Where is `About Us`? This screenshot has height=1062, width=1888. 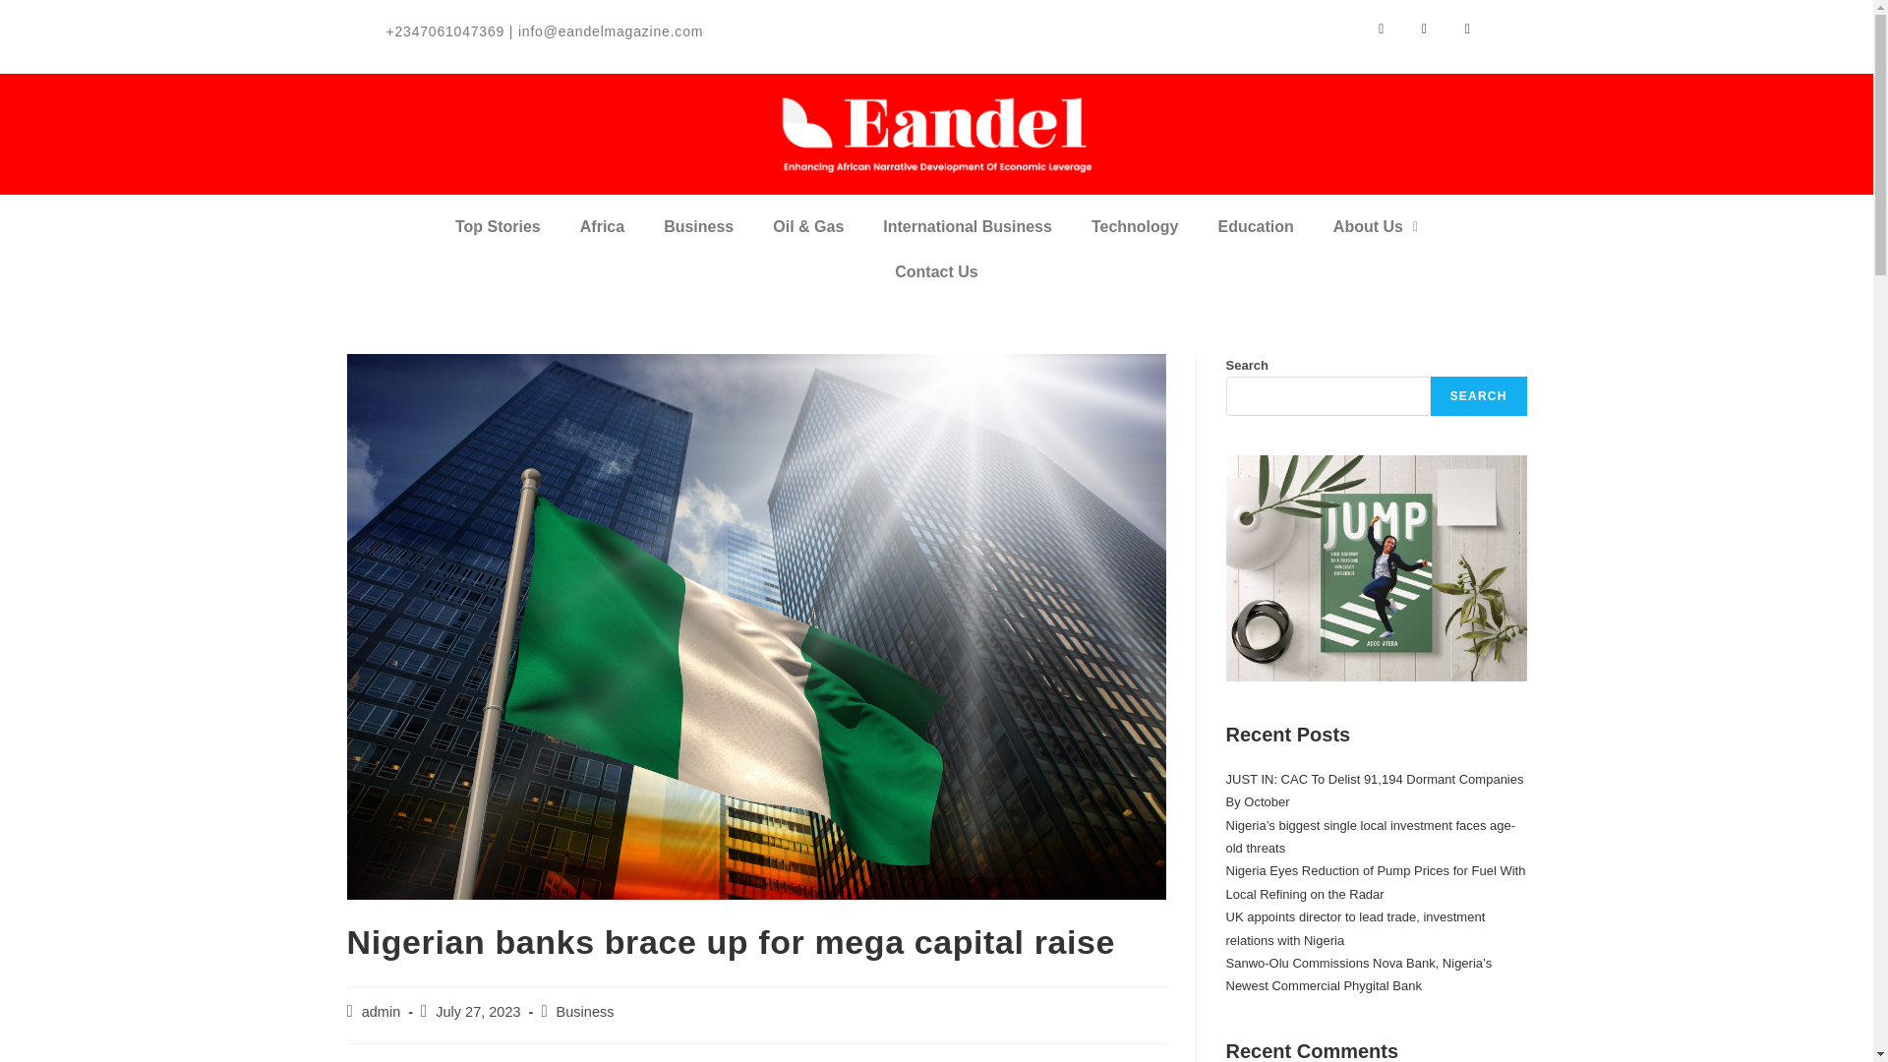 About Us is located at coordinates (1375, 226).